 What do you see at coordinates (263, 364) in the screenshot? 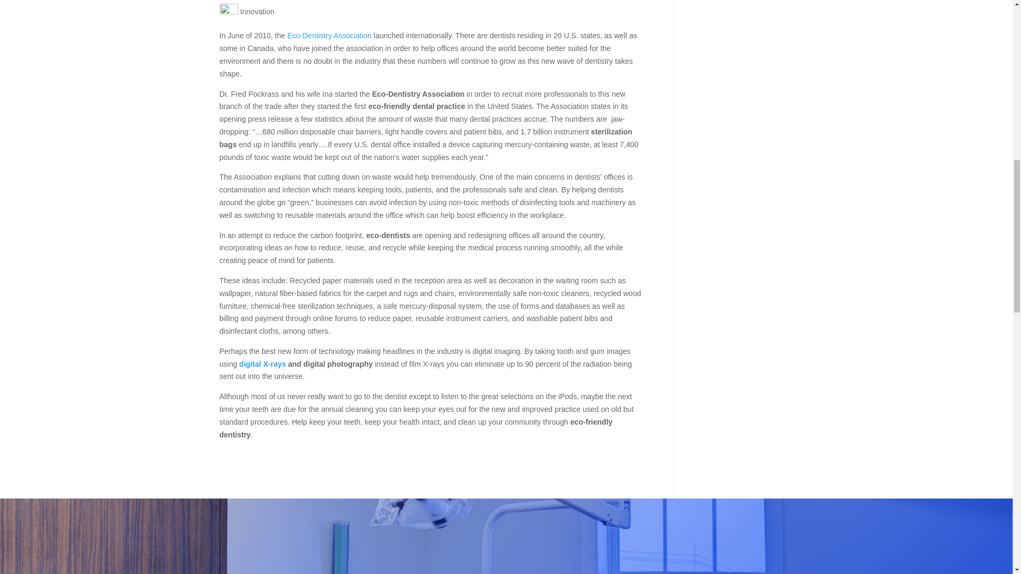
I see `Digtial Xrays Lower Radiation and are EcoFriendly` at bounding box center [263, 364].